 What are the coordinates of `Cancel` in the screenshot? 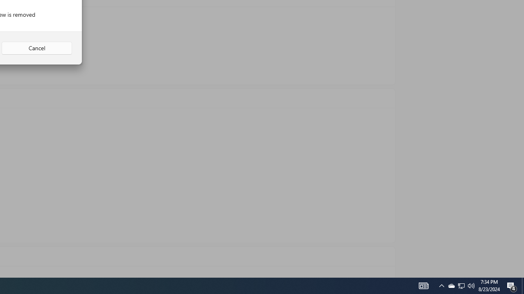 It's located at (37, 48).